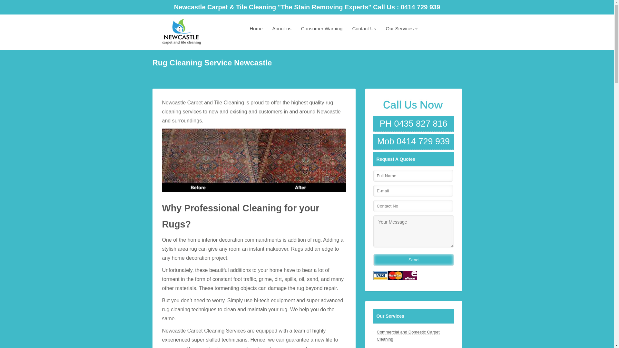 This screenshot has width=619, height=348. I want to click on About us, so click(282, 28).